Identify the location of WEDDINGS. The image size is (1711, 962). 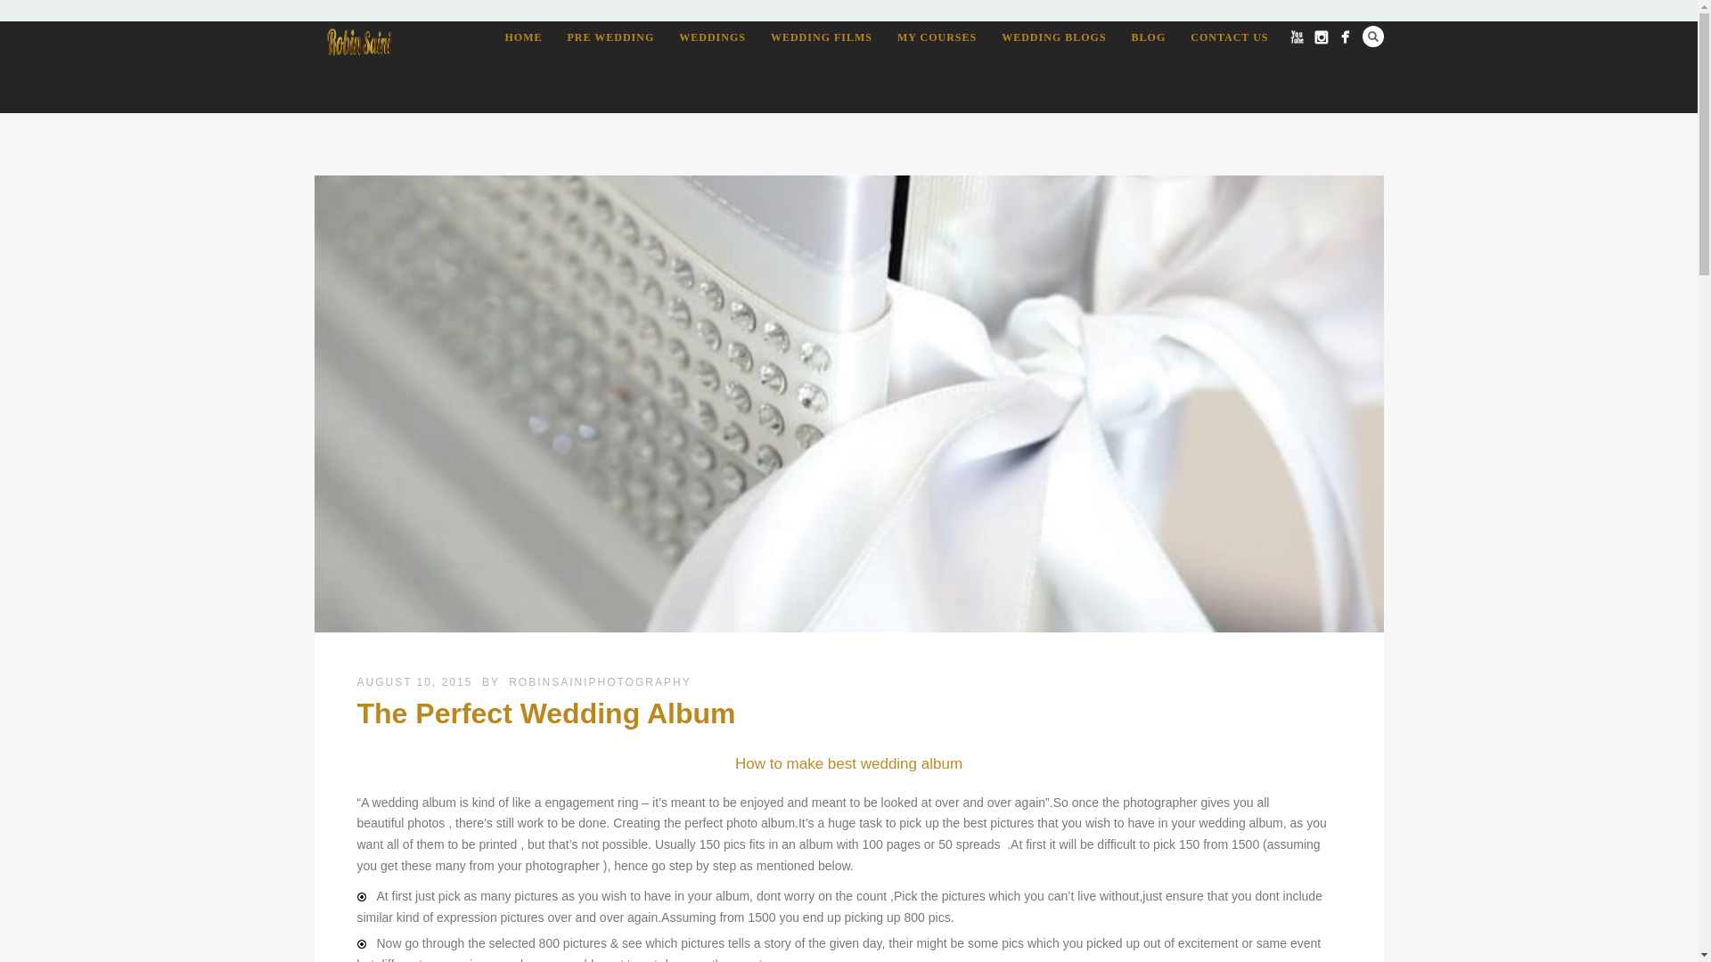
(712, 37).